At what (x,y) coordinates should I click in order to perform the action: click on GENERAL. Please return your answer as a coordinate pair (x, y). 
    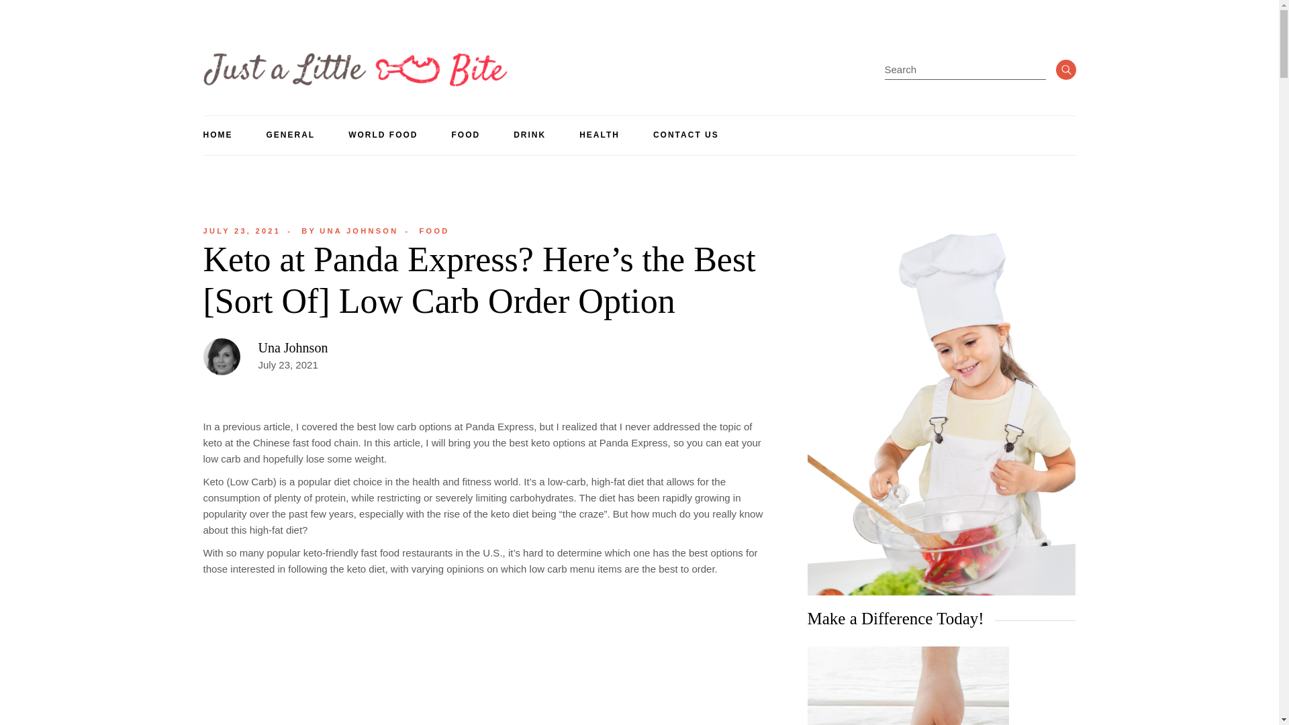
    Looking at the image, I should click on (290, 136).